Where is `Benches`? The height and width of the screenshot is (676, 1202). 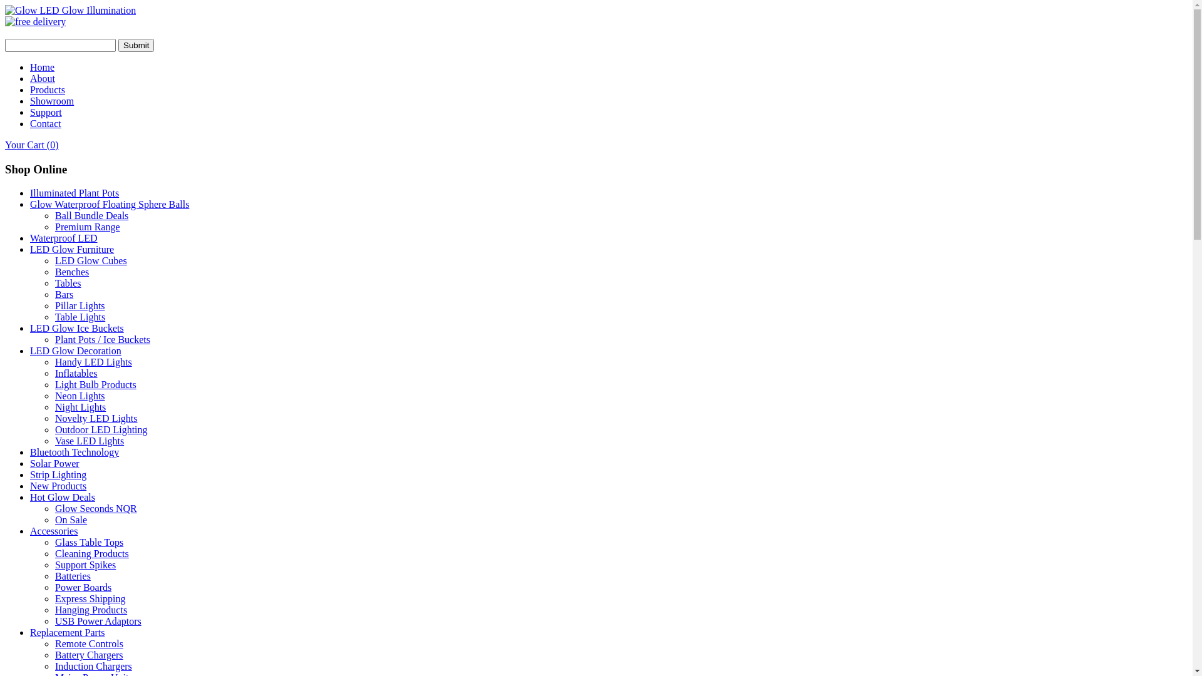 Benches is located at coordinates (72, 272).